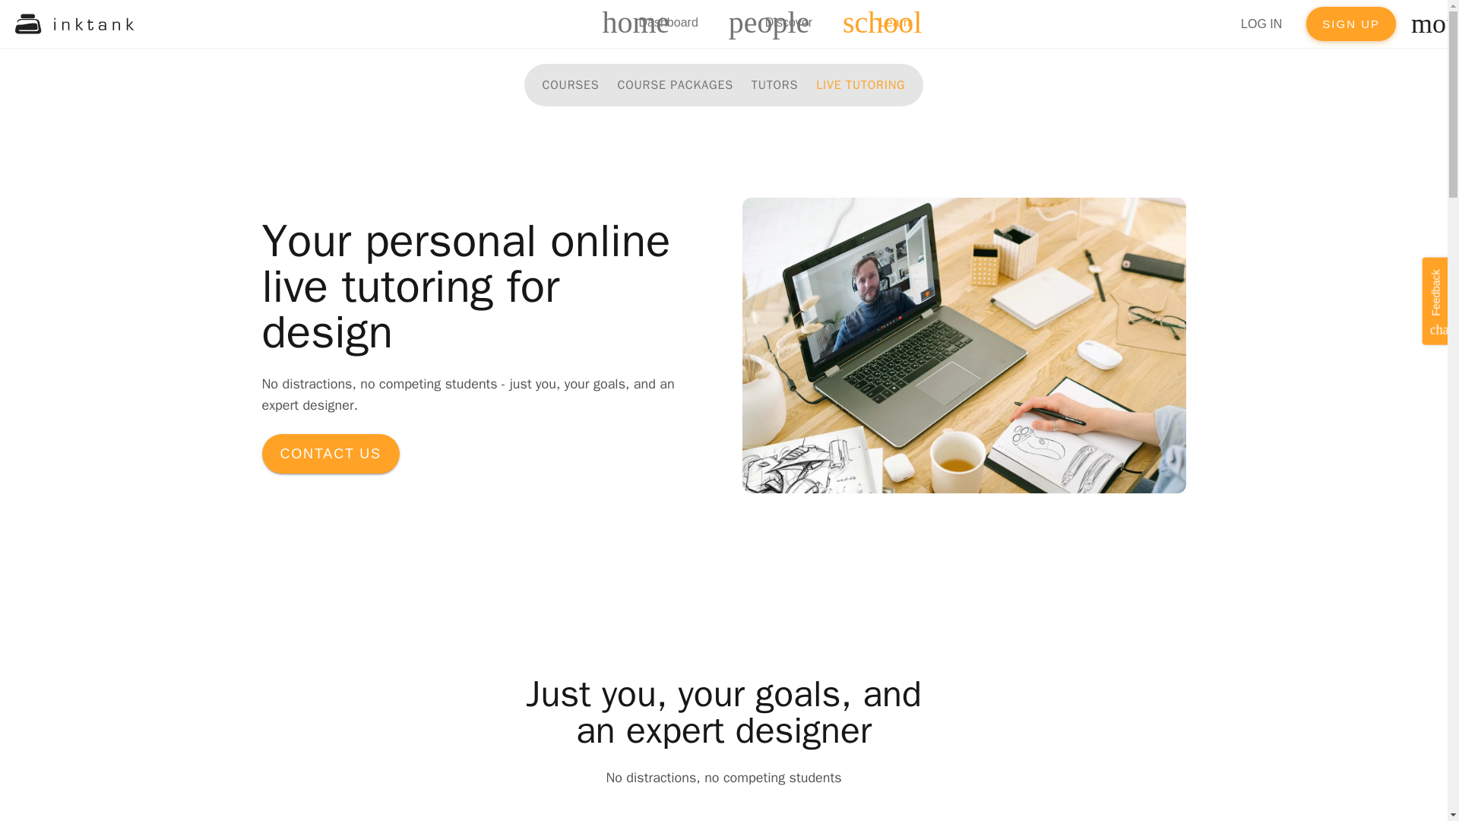 This screenshot has height=821, width=1459. I want to click on SIGN UP, so click(675, 84).